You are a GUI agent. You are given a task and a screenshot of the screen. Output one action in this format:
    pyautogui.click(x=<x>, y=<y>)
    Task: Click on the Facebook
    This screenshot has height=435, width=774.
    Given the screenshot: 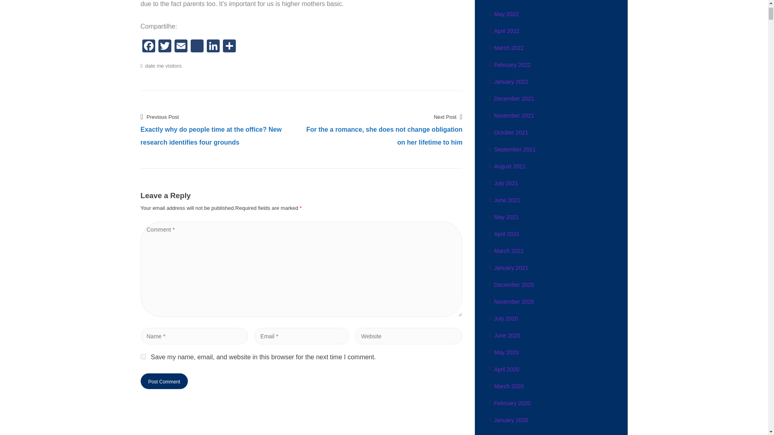 What is the action you would take?
    pyautogui.click(x=148, y=47)
    